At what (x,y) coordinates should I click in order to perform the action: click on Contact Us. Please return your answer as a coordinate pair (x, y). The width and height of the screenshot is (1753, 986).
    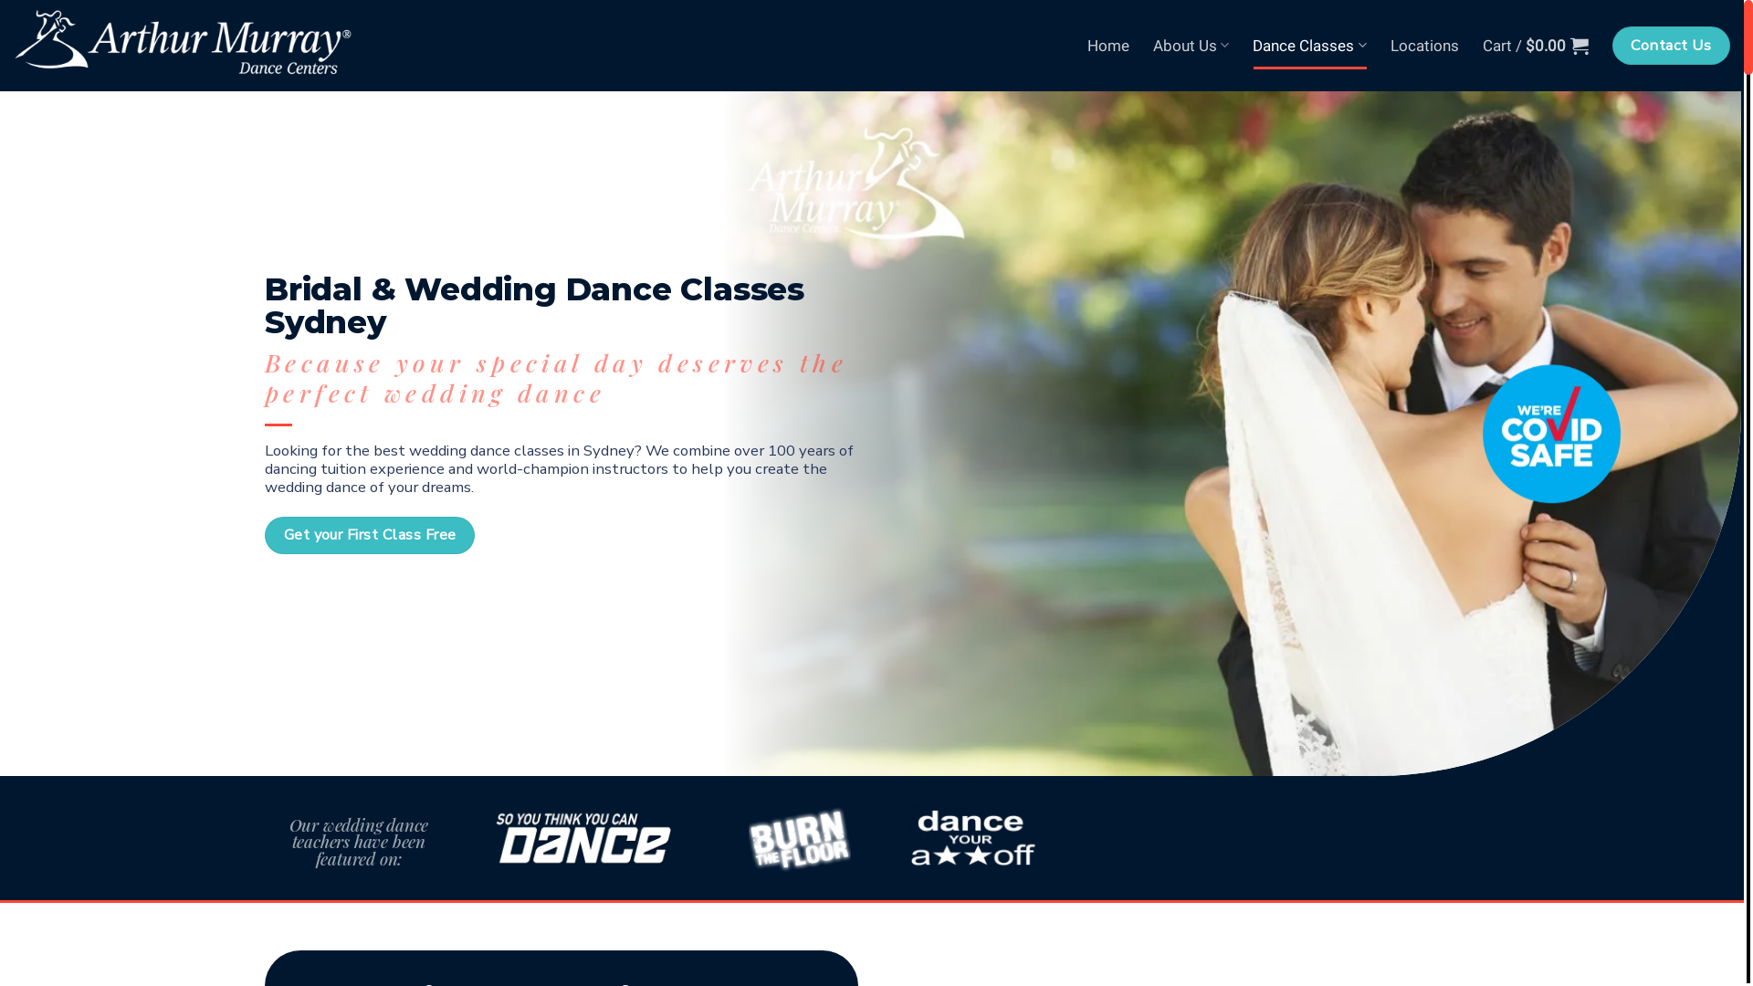
    Looking at the image, I should click on (1671, 46).